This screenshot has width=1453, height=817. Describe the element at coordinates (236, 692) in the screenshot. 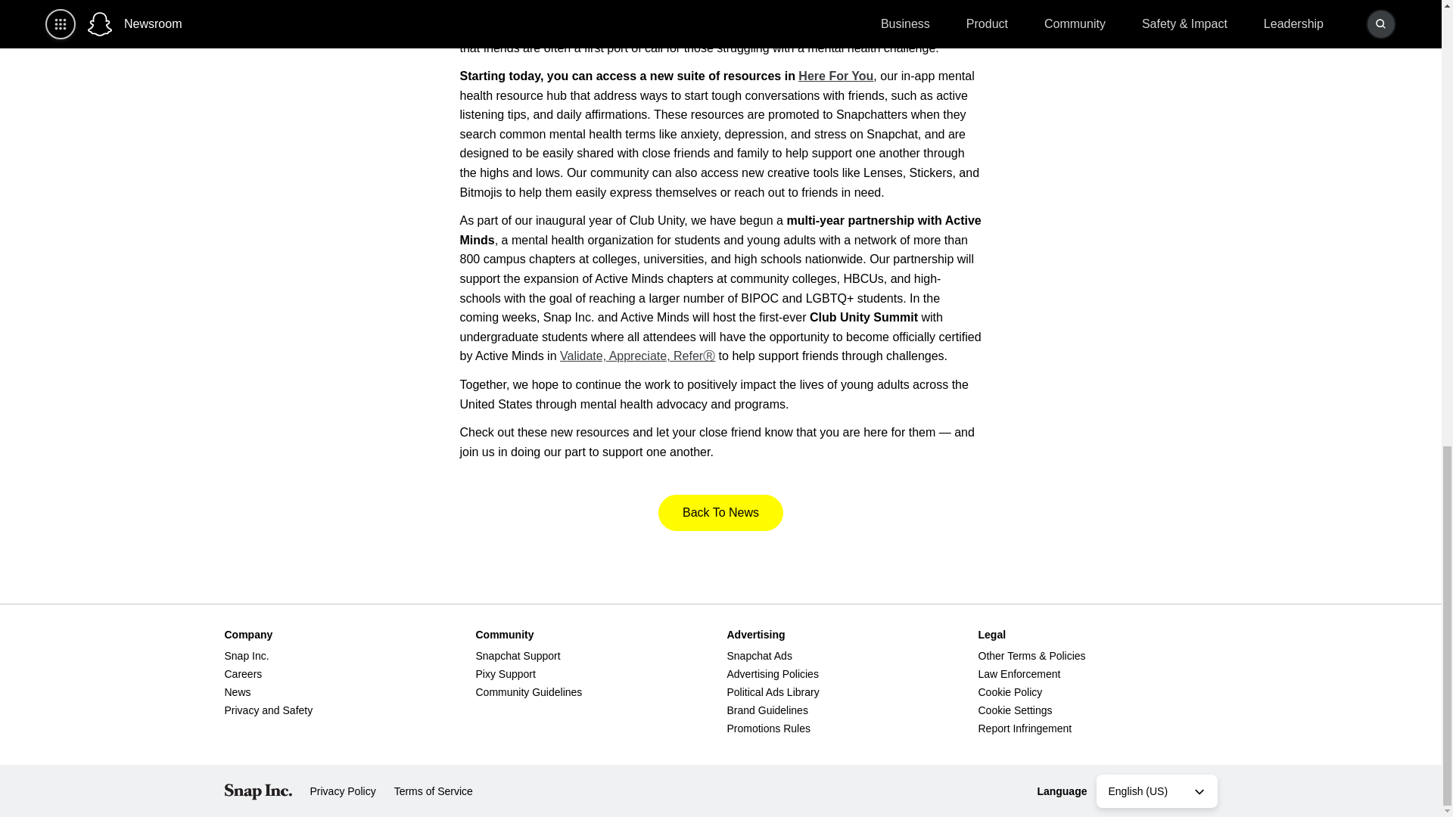

I see `News` at that location.